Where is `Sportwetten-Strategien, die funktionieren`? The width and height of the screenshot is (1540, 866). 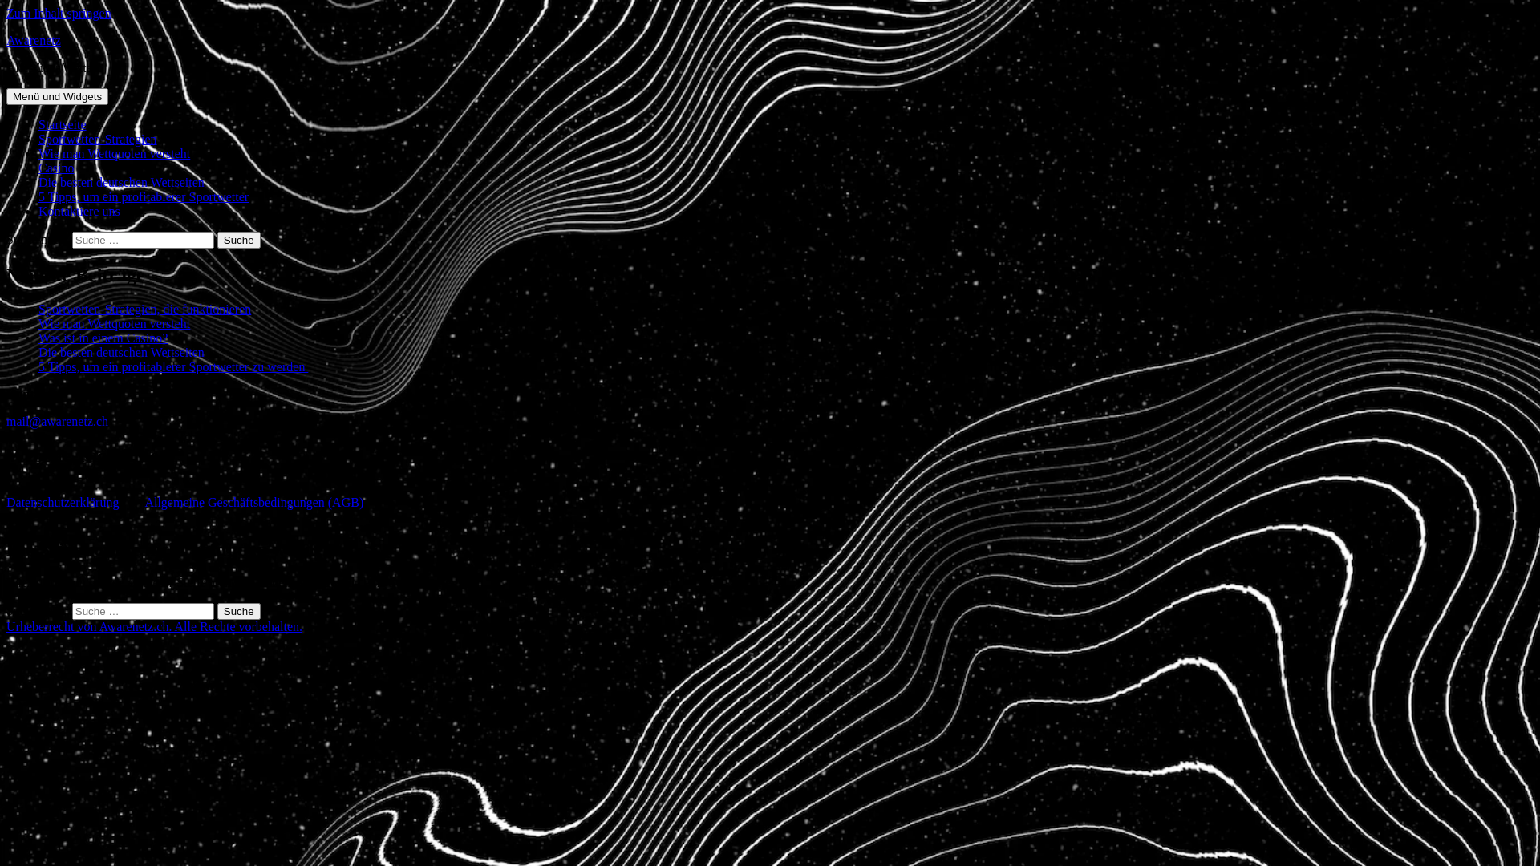 Sportwetten-Strategien, die funktionieren is located at coordinates (144, 310).